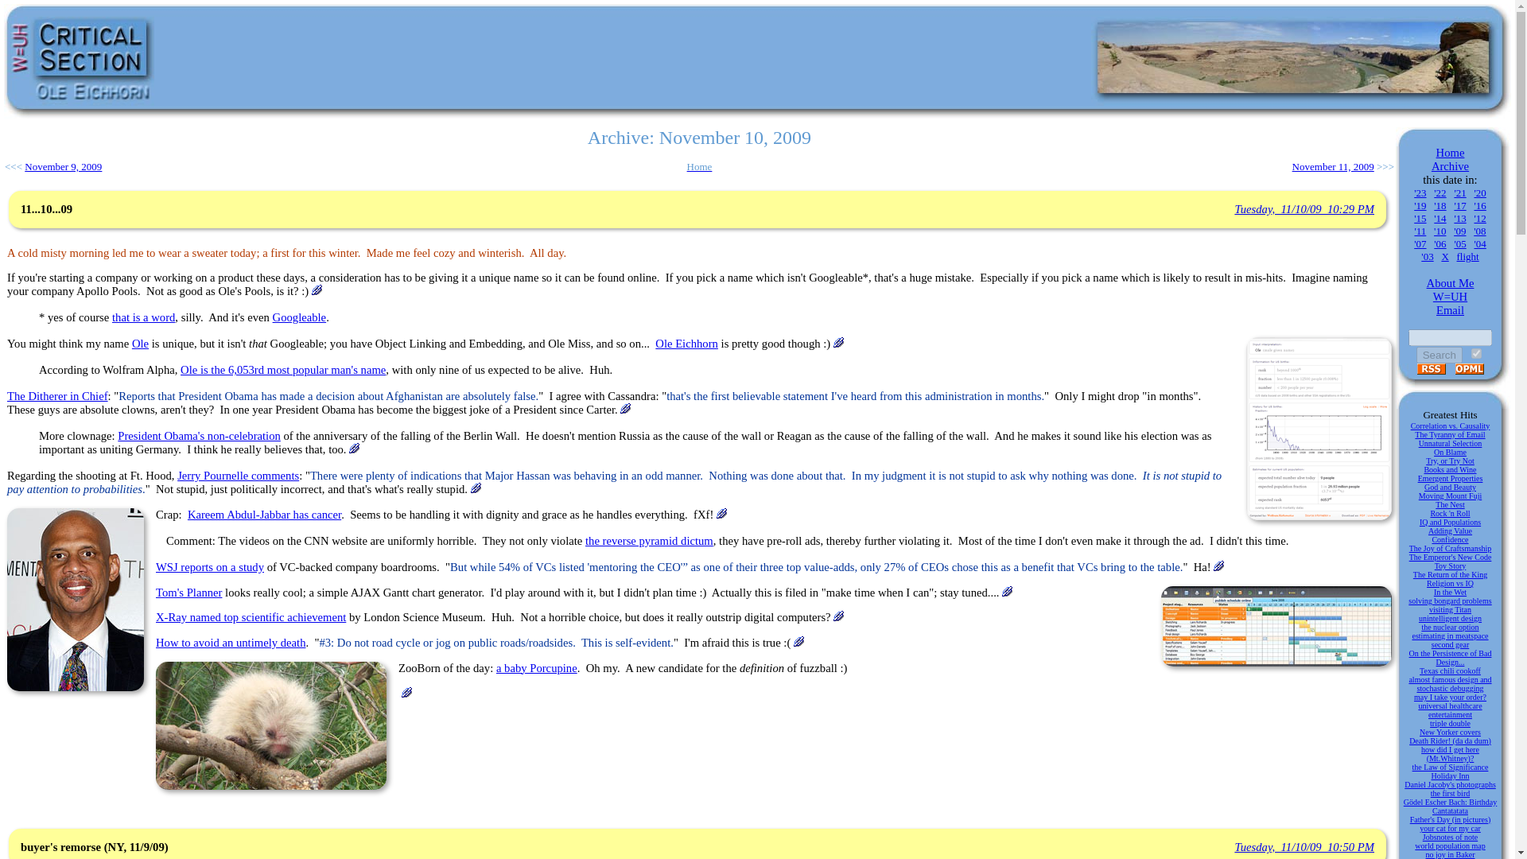  I want to click on Wolfram Alpha on "Ole", so click(1319, 429).